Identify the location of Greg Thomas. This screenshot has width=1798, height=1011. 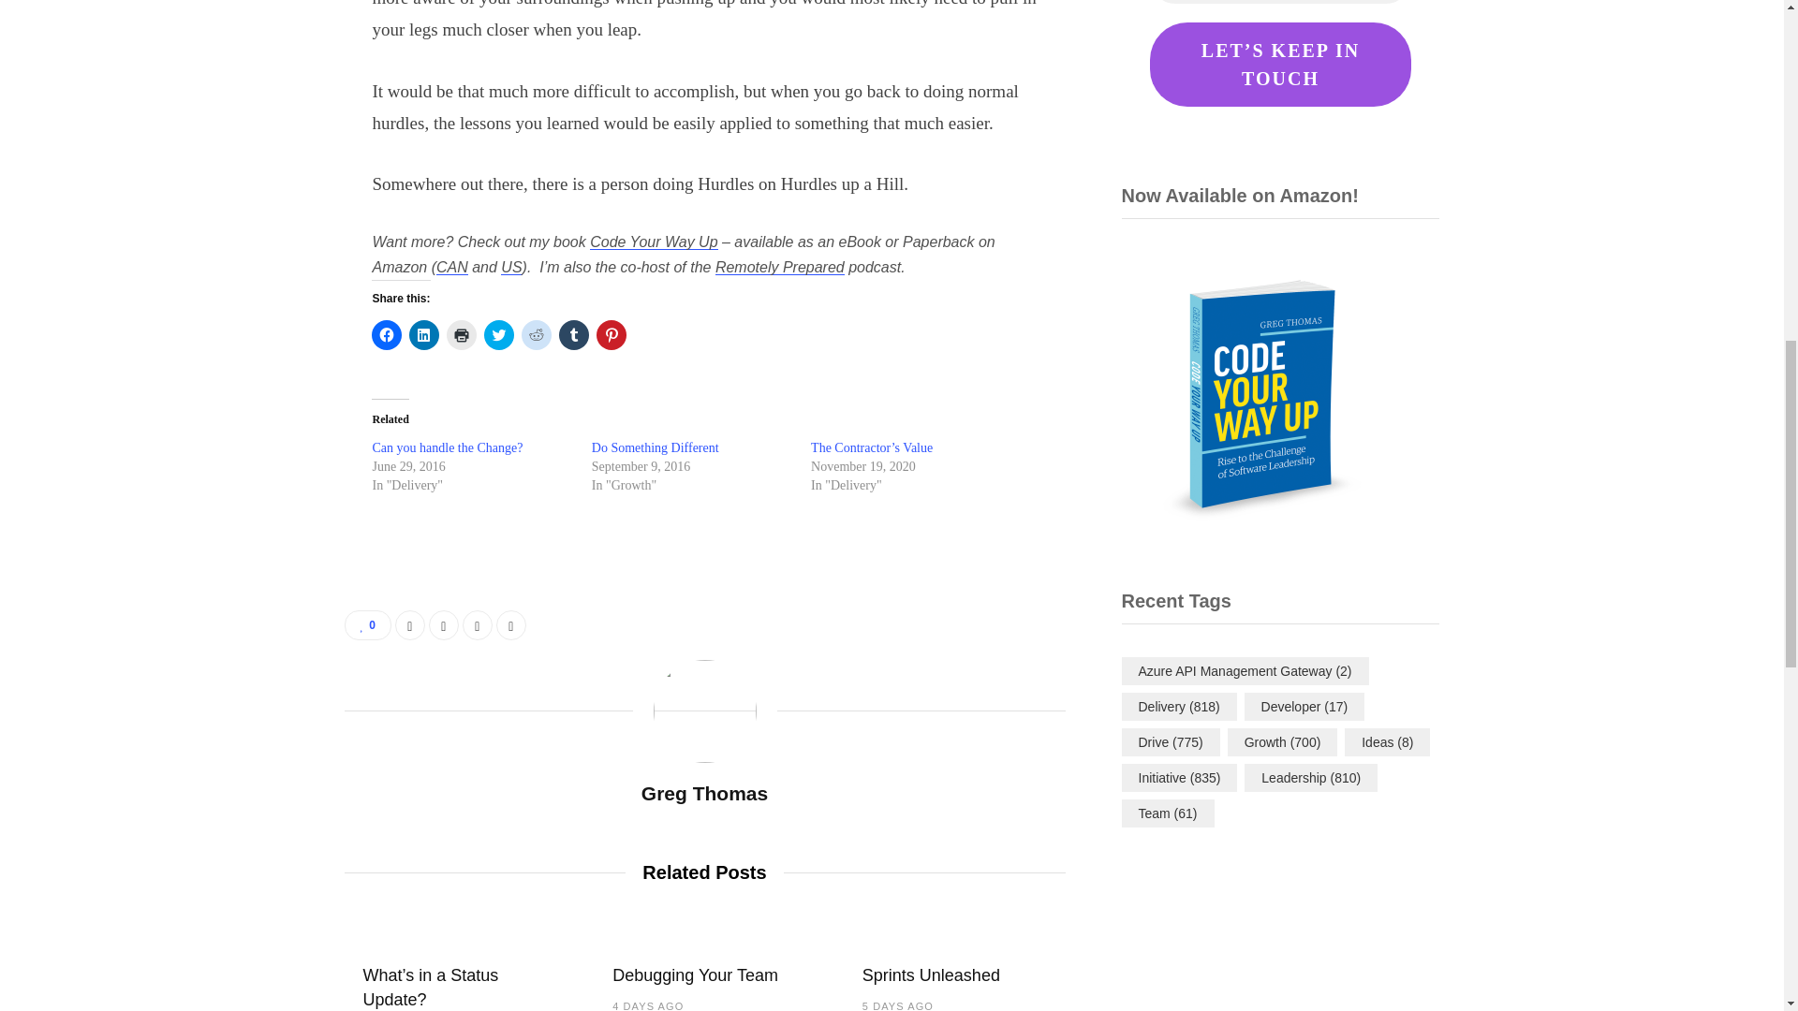
(704, 792).